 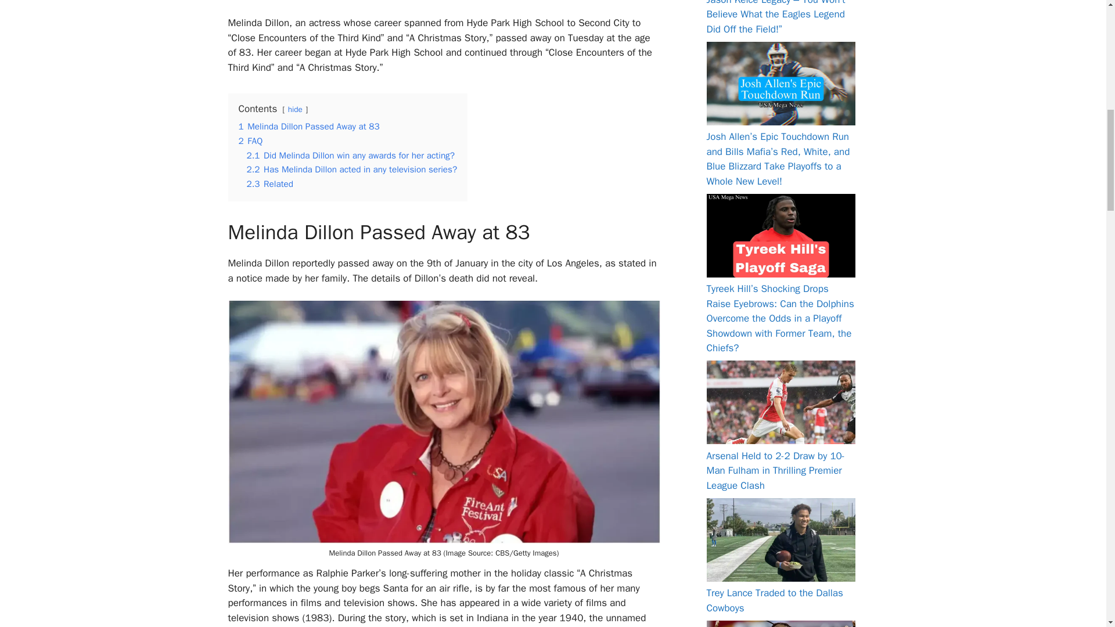 I want to click on 2.1 Did Melinda Dillon win any awards for her acting?, so click(x=351, y=156).